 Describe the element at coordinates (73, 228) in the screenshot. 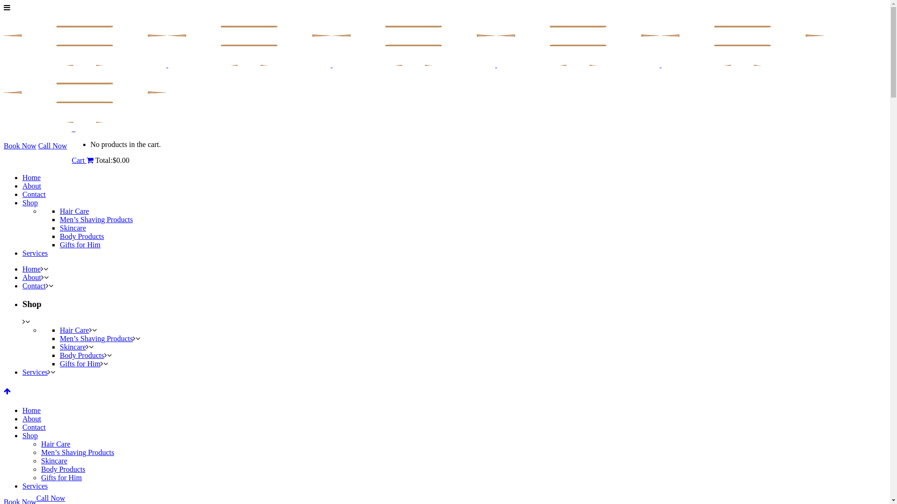

I see `Skincare` at that location.